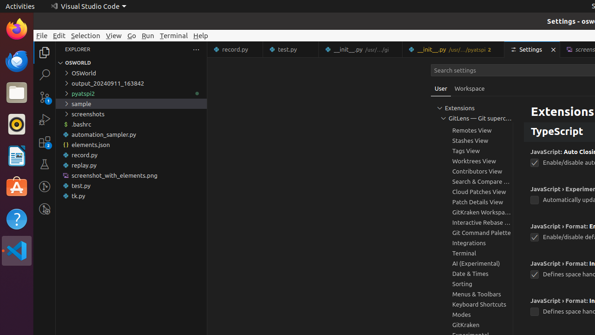  Describe the element at coordinates (472, 222) in the screenshot. I see `Interactive Rebase Editor, group` at that location.